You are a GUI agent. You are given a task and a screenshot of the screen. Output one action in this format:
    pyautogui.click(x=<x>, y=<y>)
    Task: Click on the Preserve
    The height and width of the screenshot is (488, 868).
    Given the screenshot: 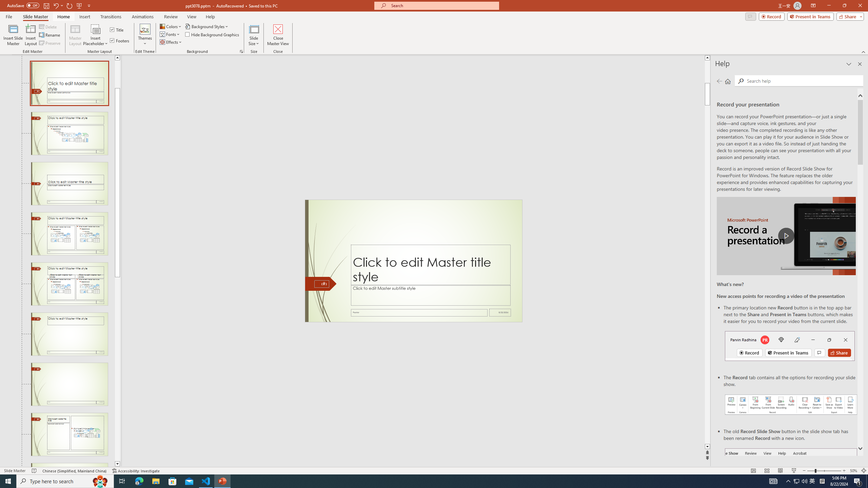 What is the action you would take?
    pyautogui.click(x=50, y=43)
    